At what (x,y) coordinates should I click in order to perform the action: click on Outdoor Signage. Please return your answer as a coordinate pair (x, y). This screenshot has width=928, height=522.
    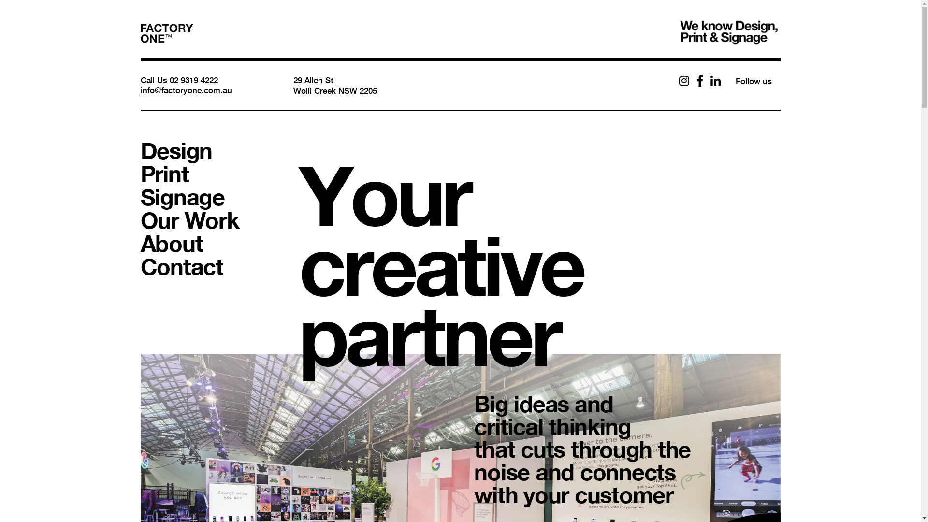
    Looking at the image, I should click on (526, 421).